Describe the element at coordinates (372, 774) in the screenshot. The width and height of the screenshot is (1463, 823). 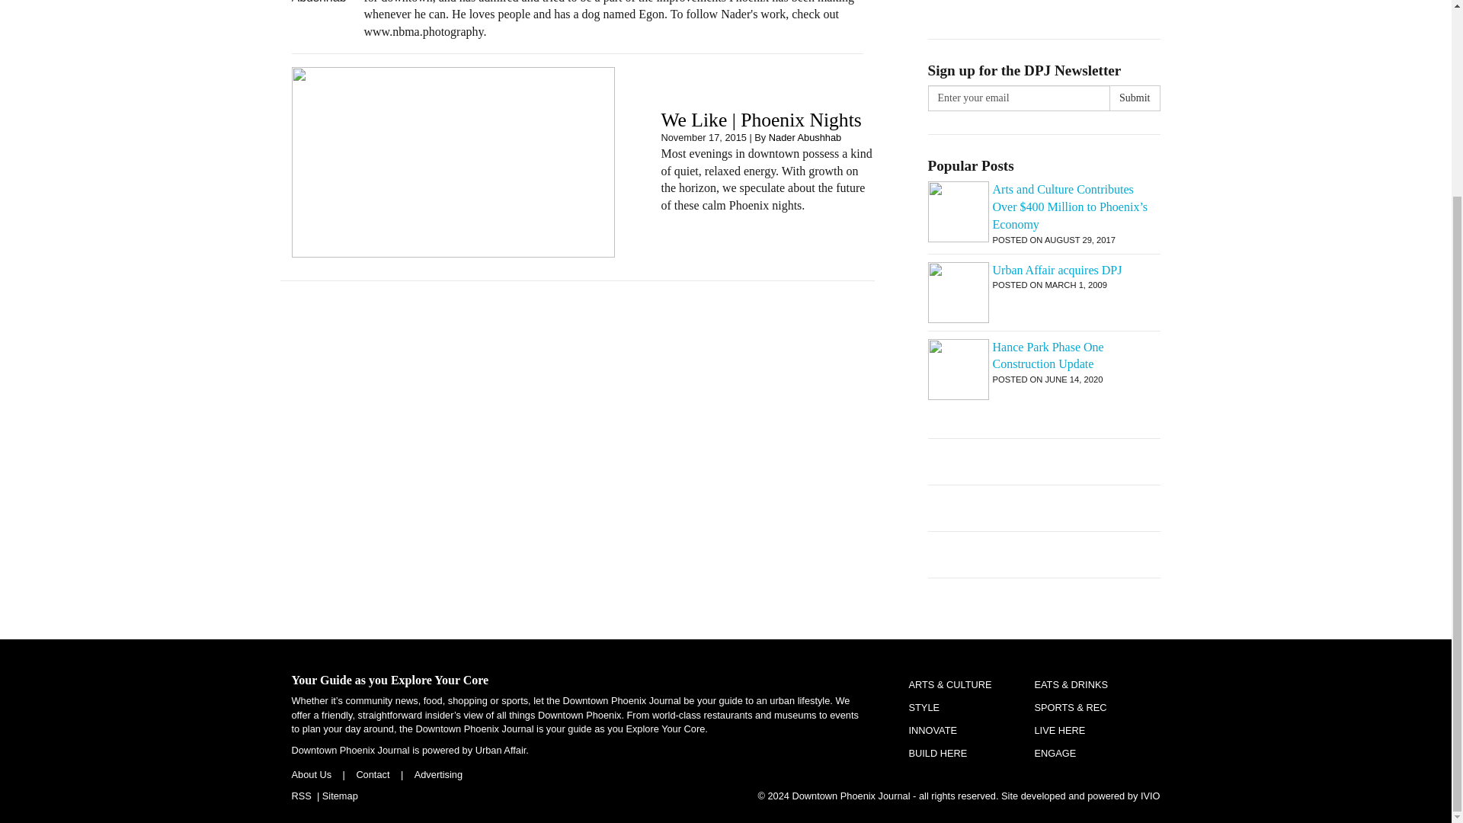
I see `Contact` at that location.